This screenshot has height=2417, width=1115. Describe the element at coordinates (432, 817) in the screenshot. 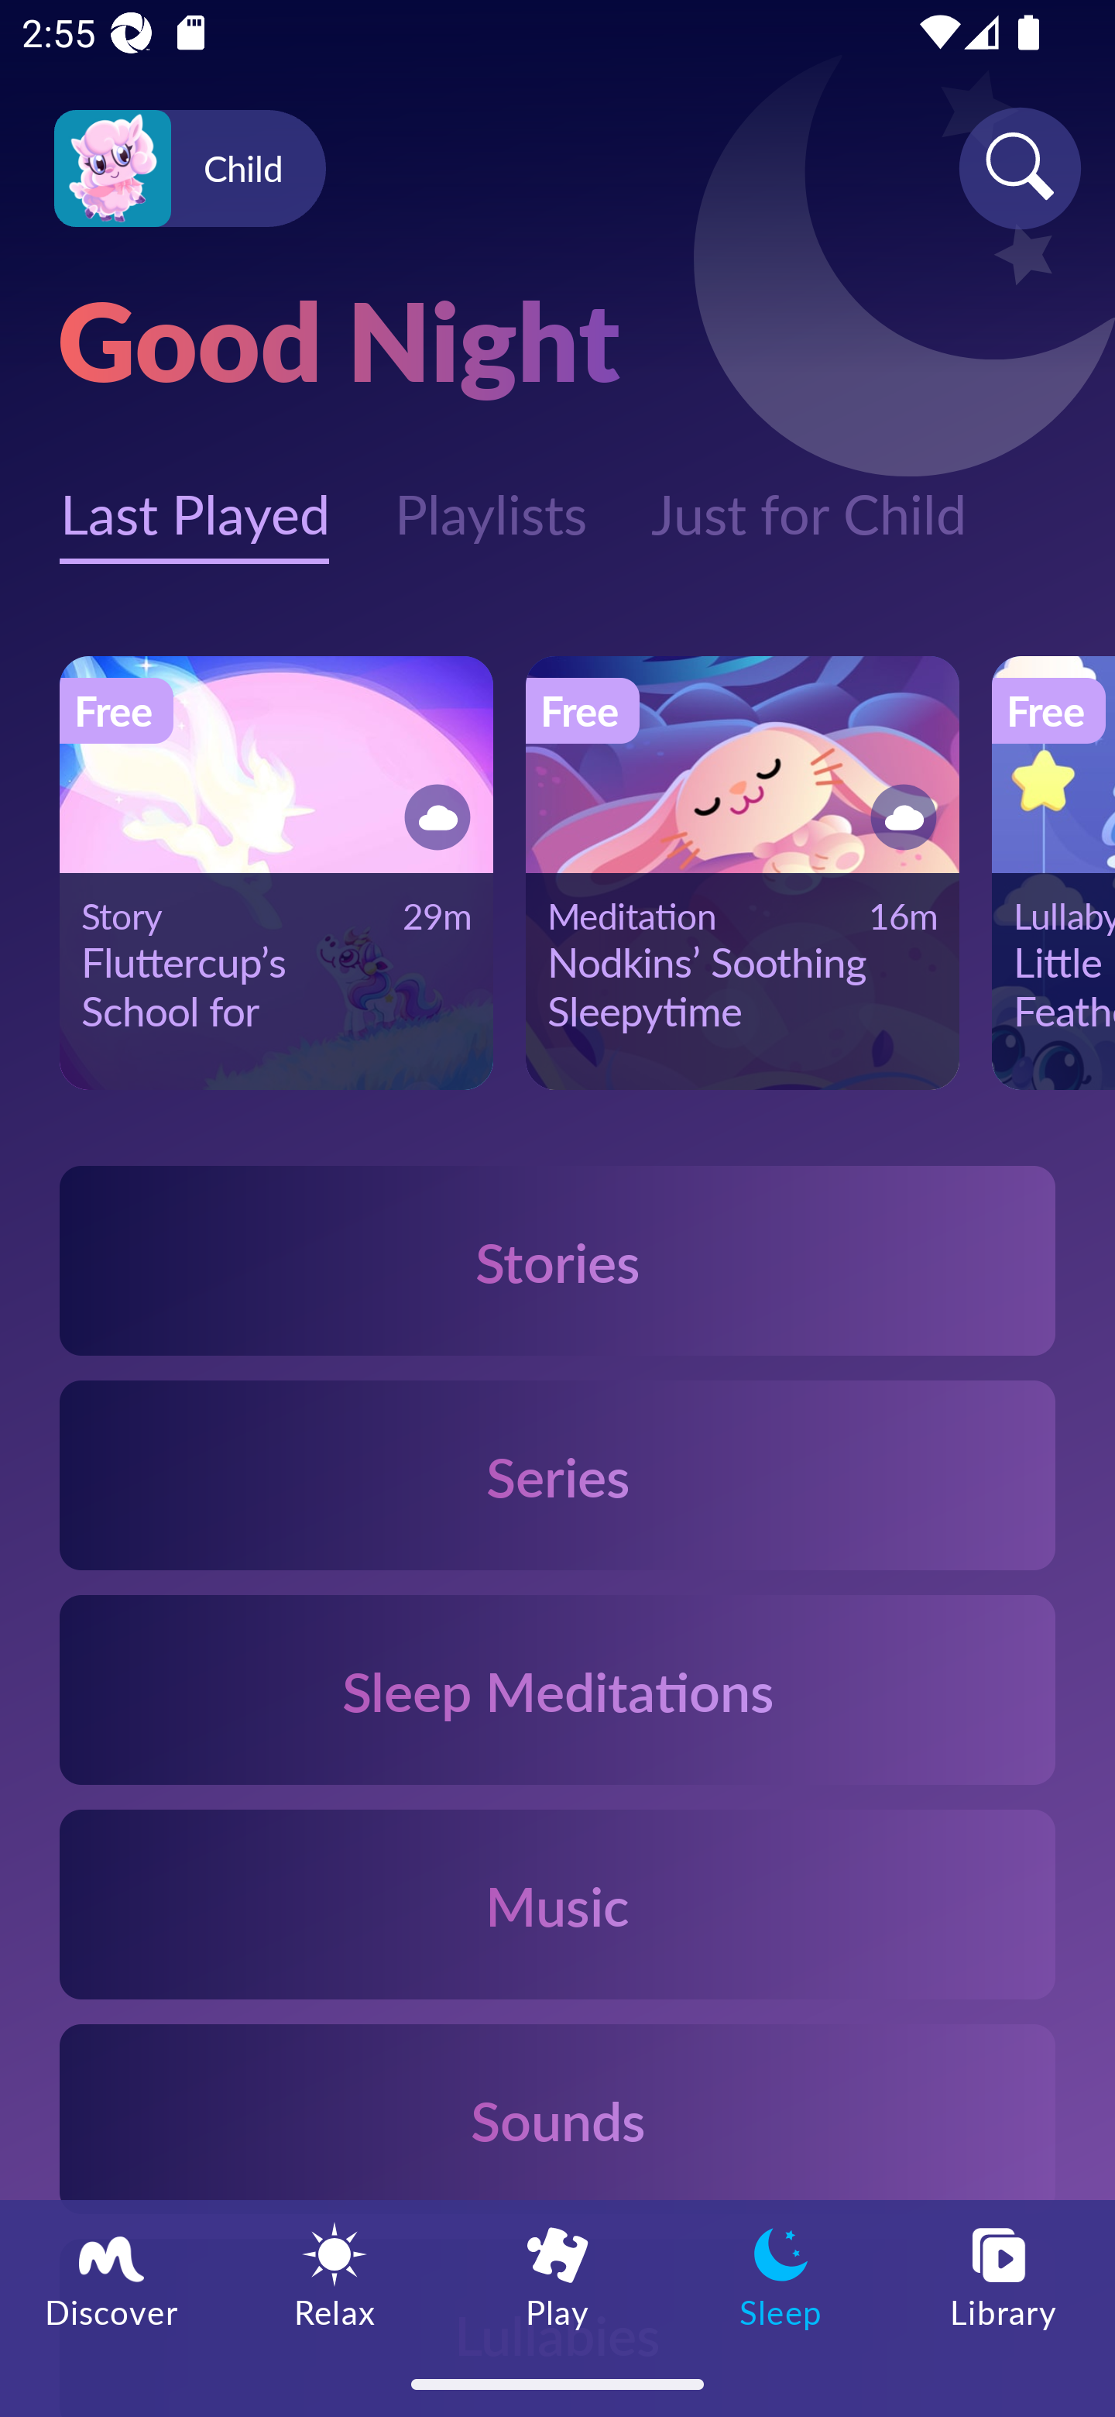

I see `Button` at that location.